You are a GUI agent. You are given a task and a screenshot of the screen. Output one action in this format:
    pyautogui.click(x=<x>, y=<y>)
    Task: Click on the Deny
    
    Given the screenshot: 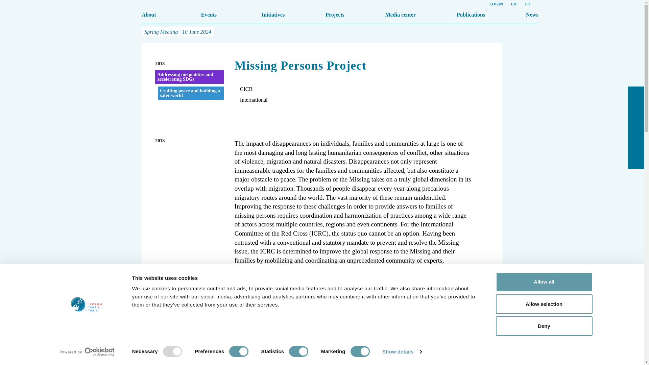 What is the action you would take?
    pyautogui.click(x=544, y=326)
    